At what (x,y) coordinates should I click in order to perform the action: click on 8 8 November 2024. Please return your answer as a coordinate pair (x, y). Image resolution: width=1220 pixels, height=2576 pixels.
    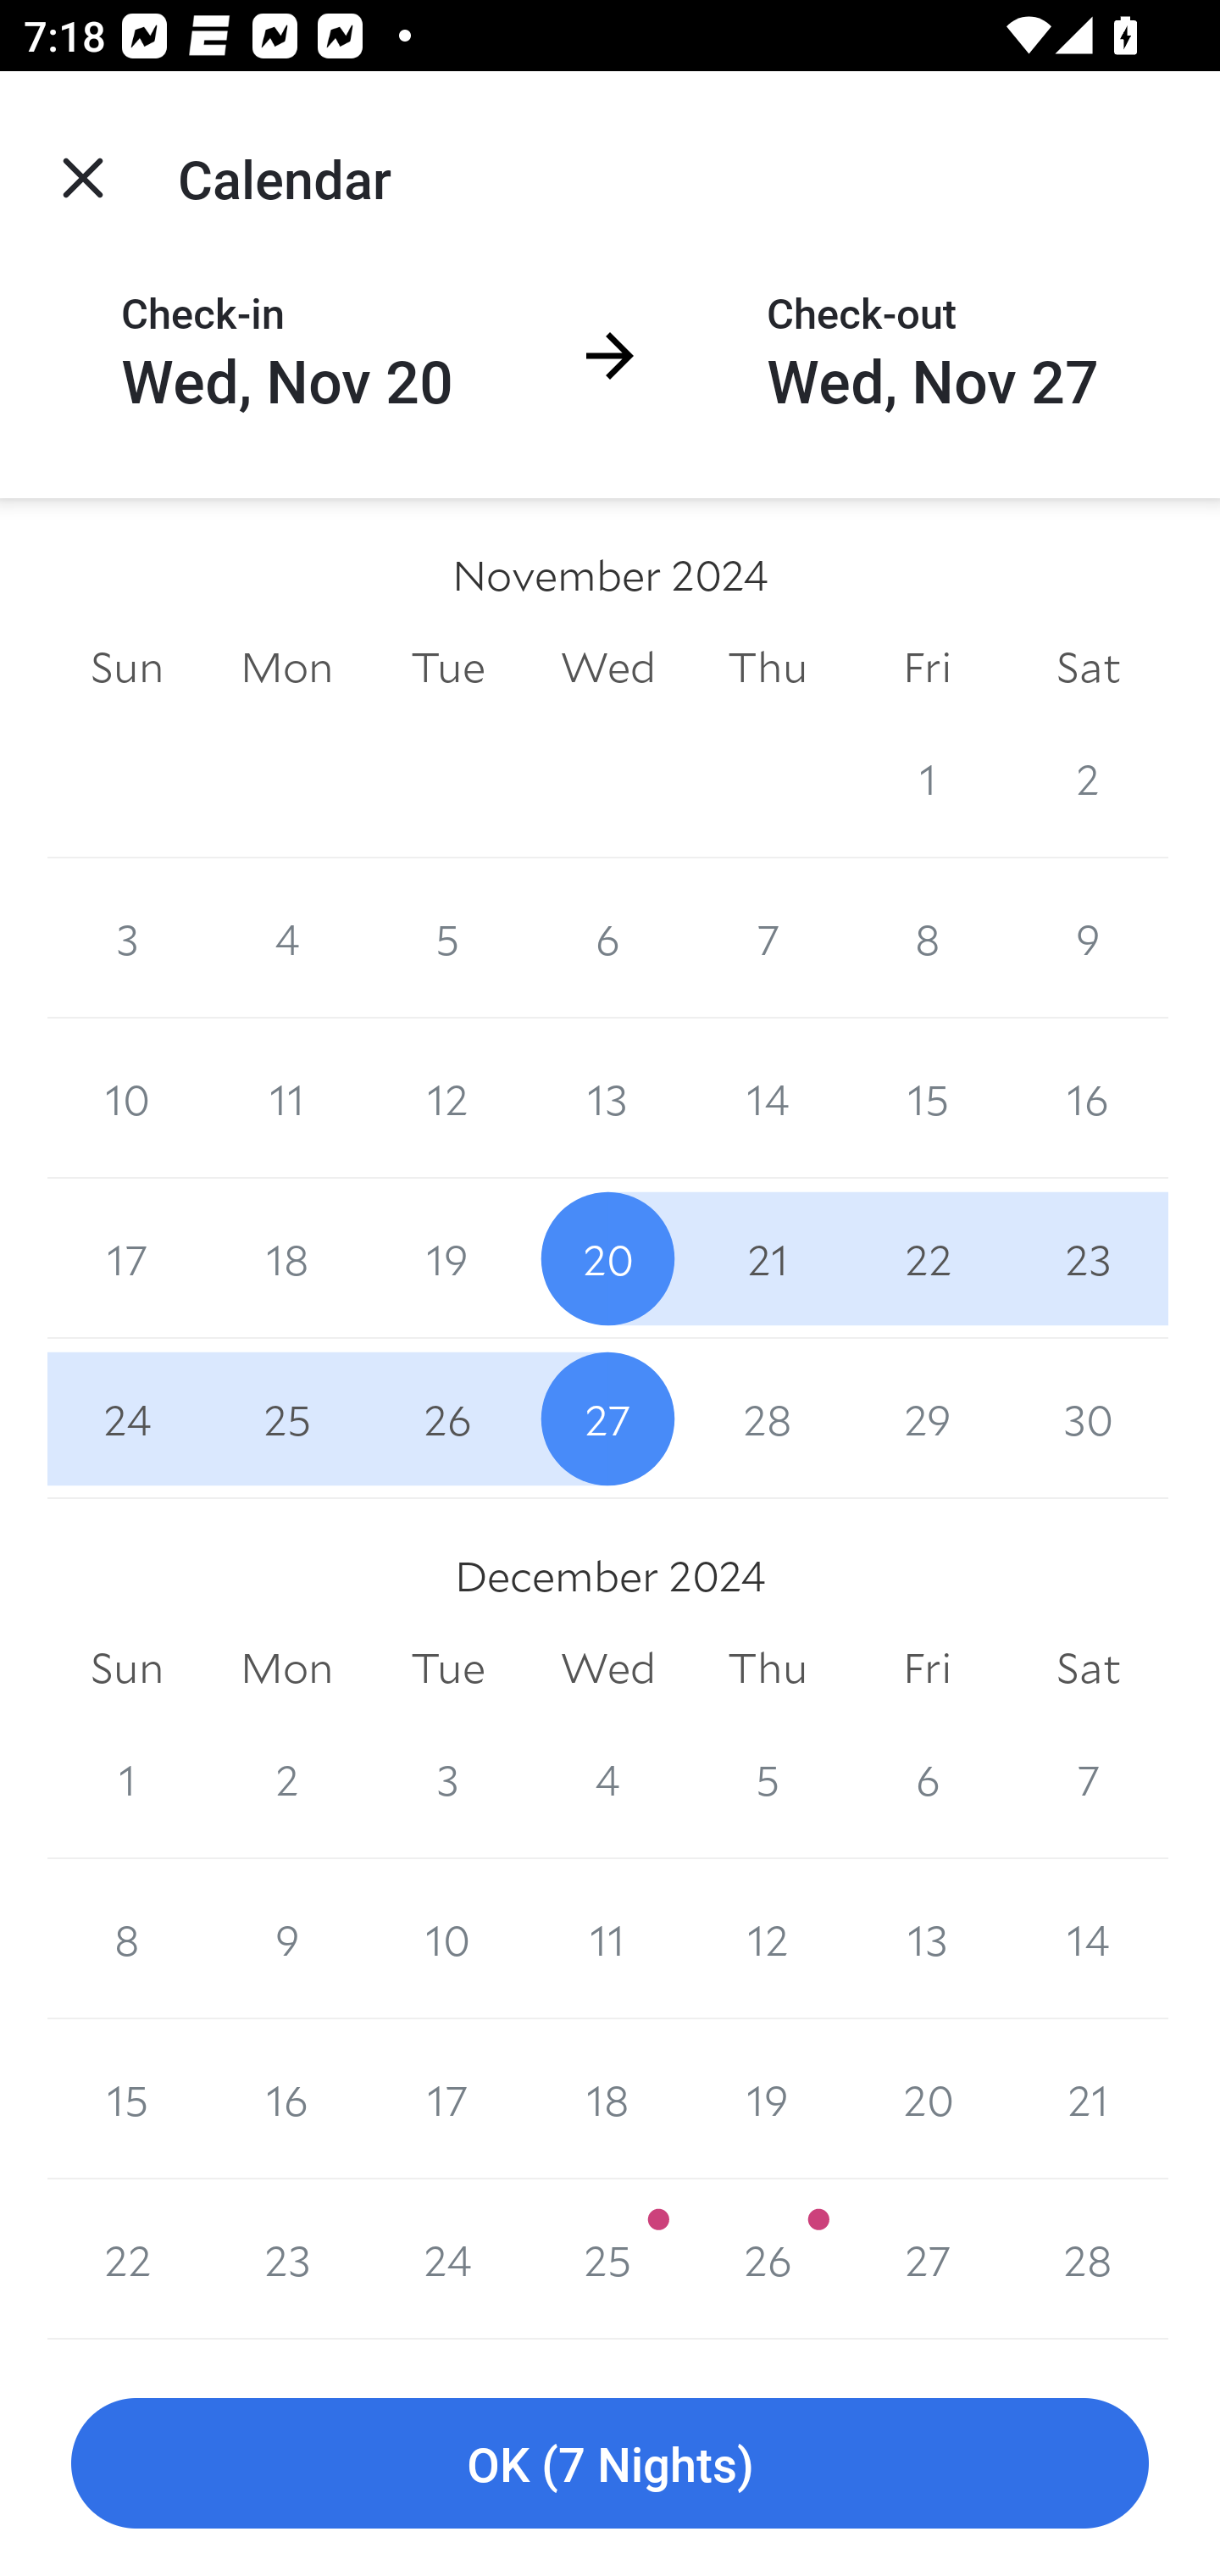
    Looking at the image, I should click on (927, 937).